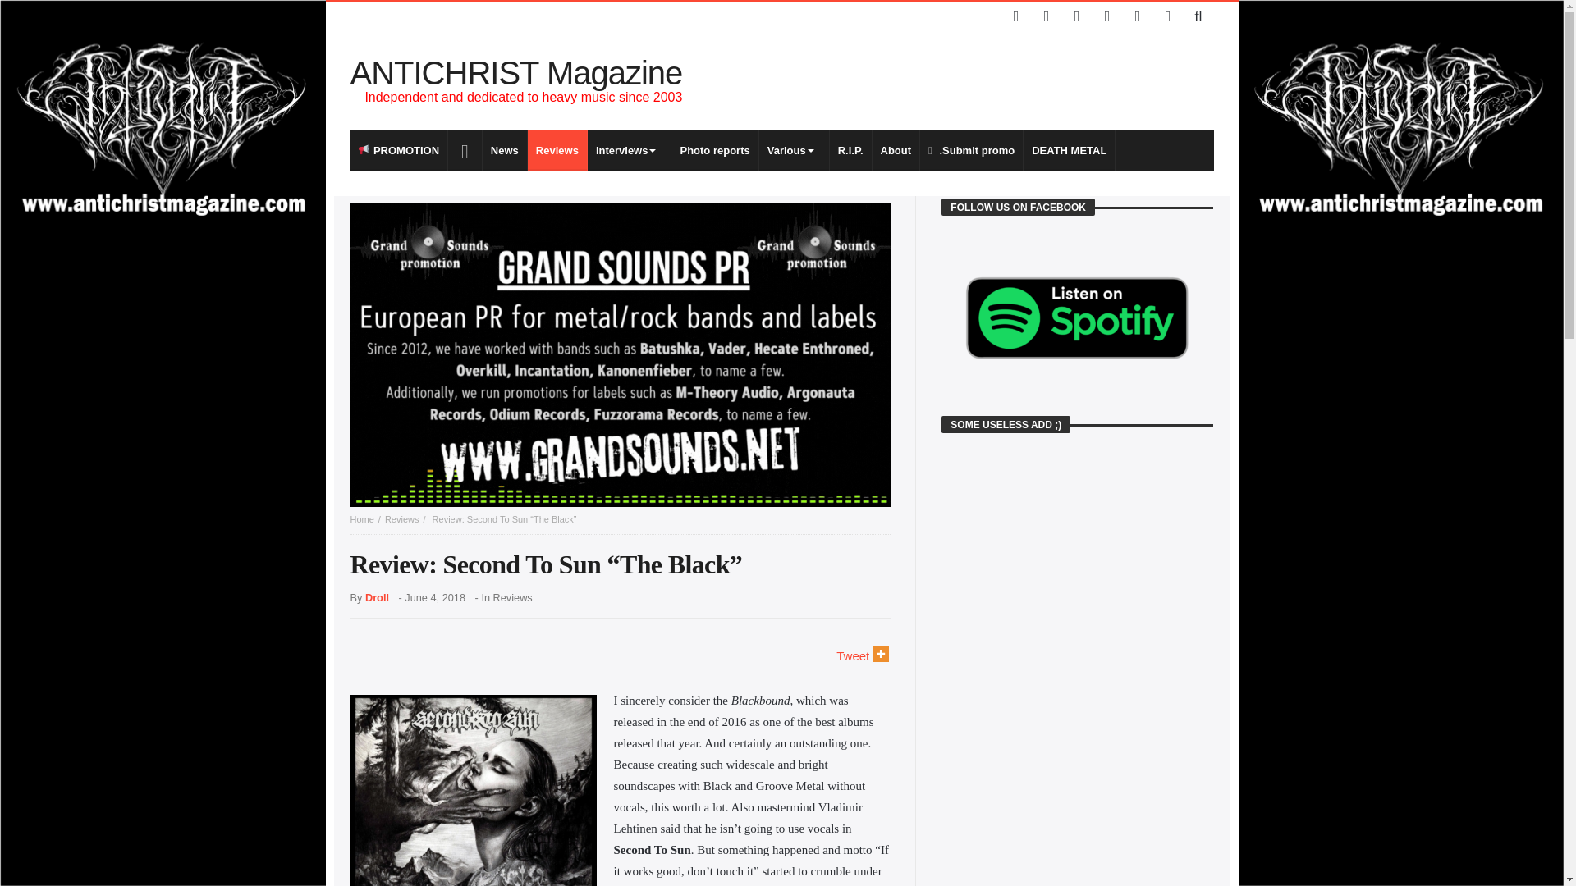 This screenshot has height=886, width=1576. I want to click on Facebook, so click(1016, 16).